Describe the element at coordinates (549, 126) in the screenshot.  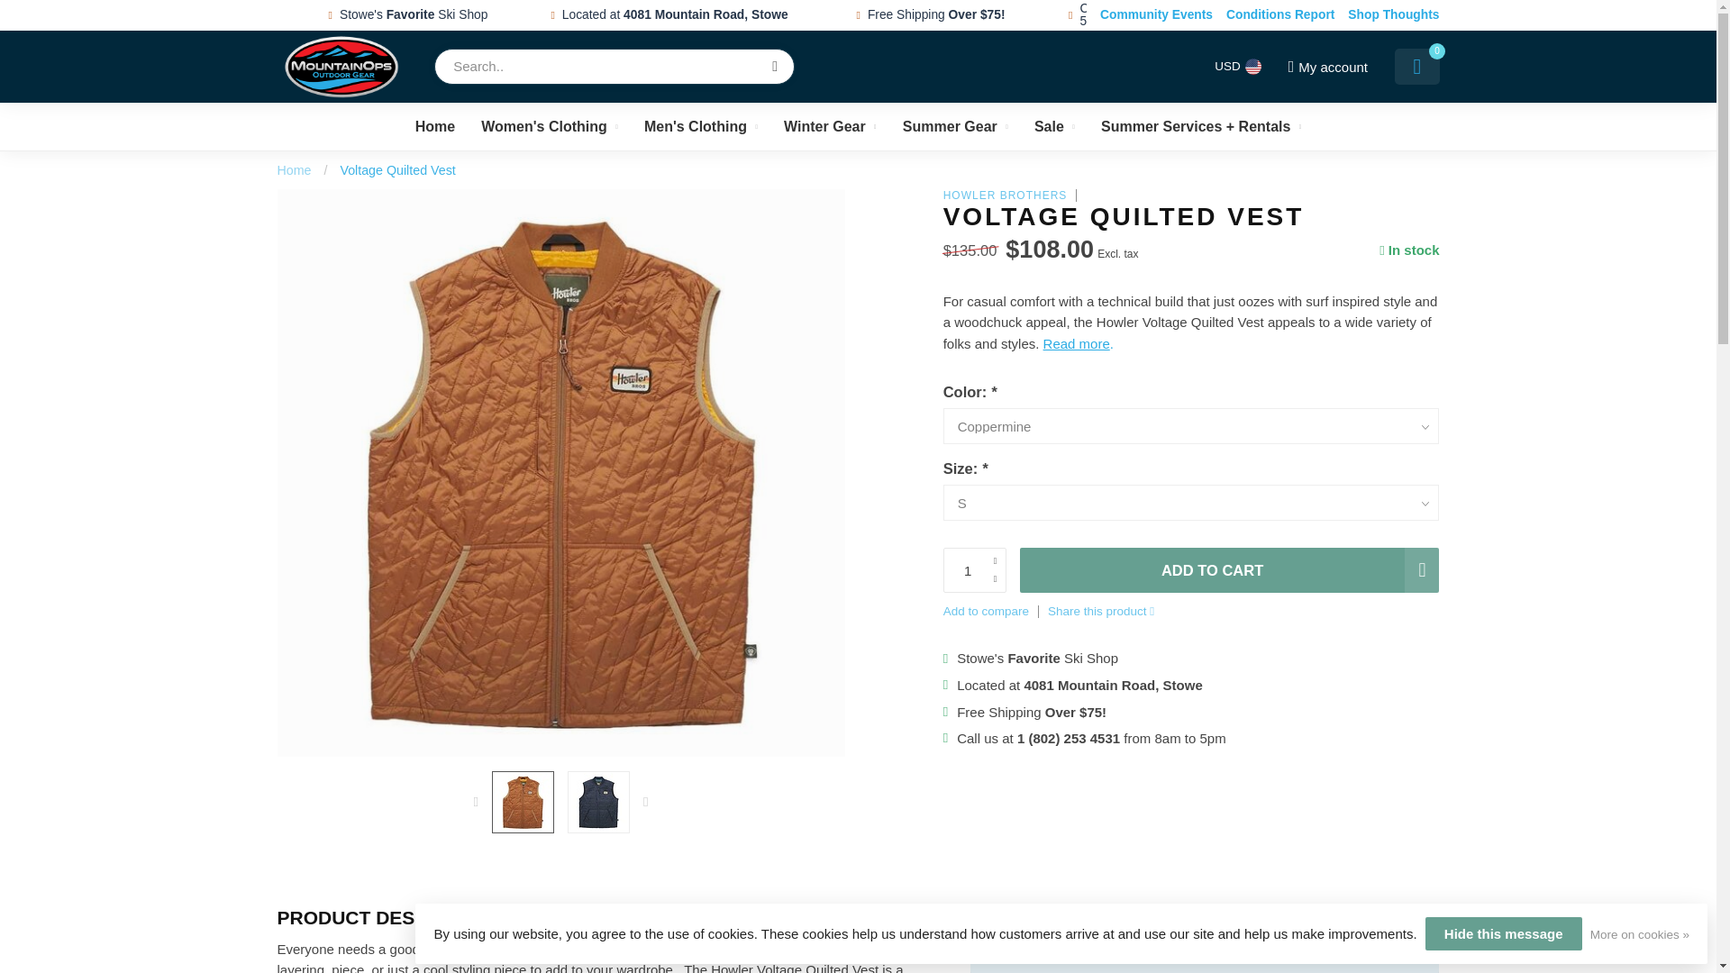
I see `Women's Clothing` at that location.